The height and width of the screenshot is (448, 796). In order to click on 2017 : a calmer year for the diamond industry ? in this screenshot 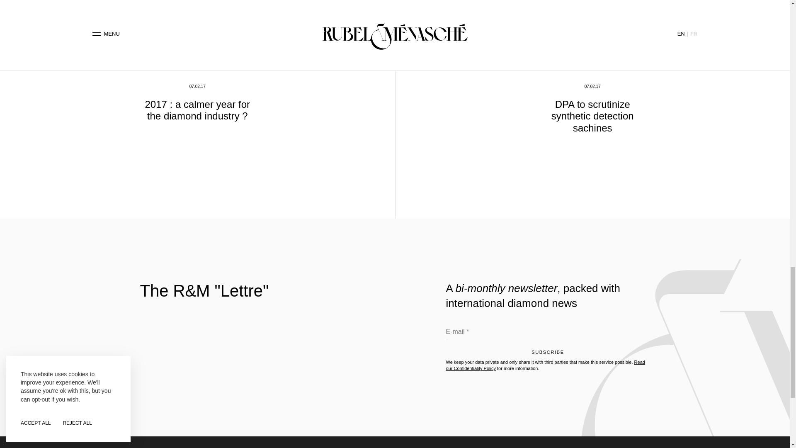, I will do `click(197, 110)`.